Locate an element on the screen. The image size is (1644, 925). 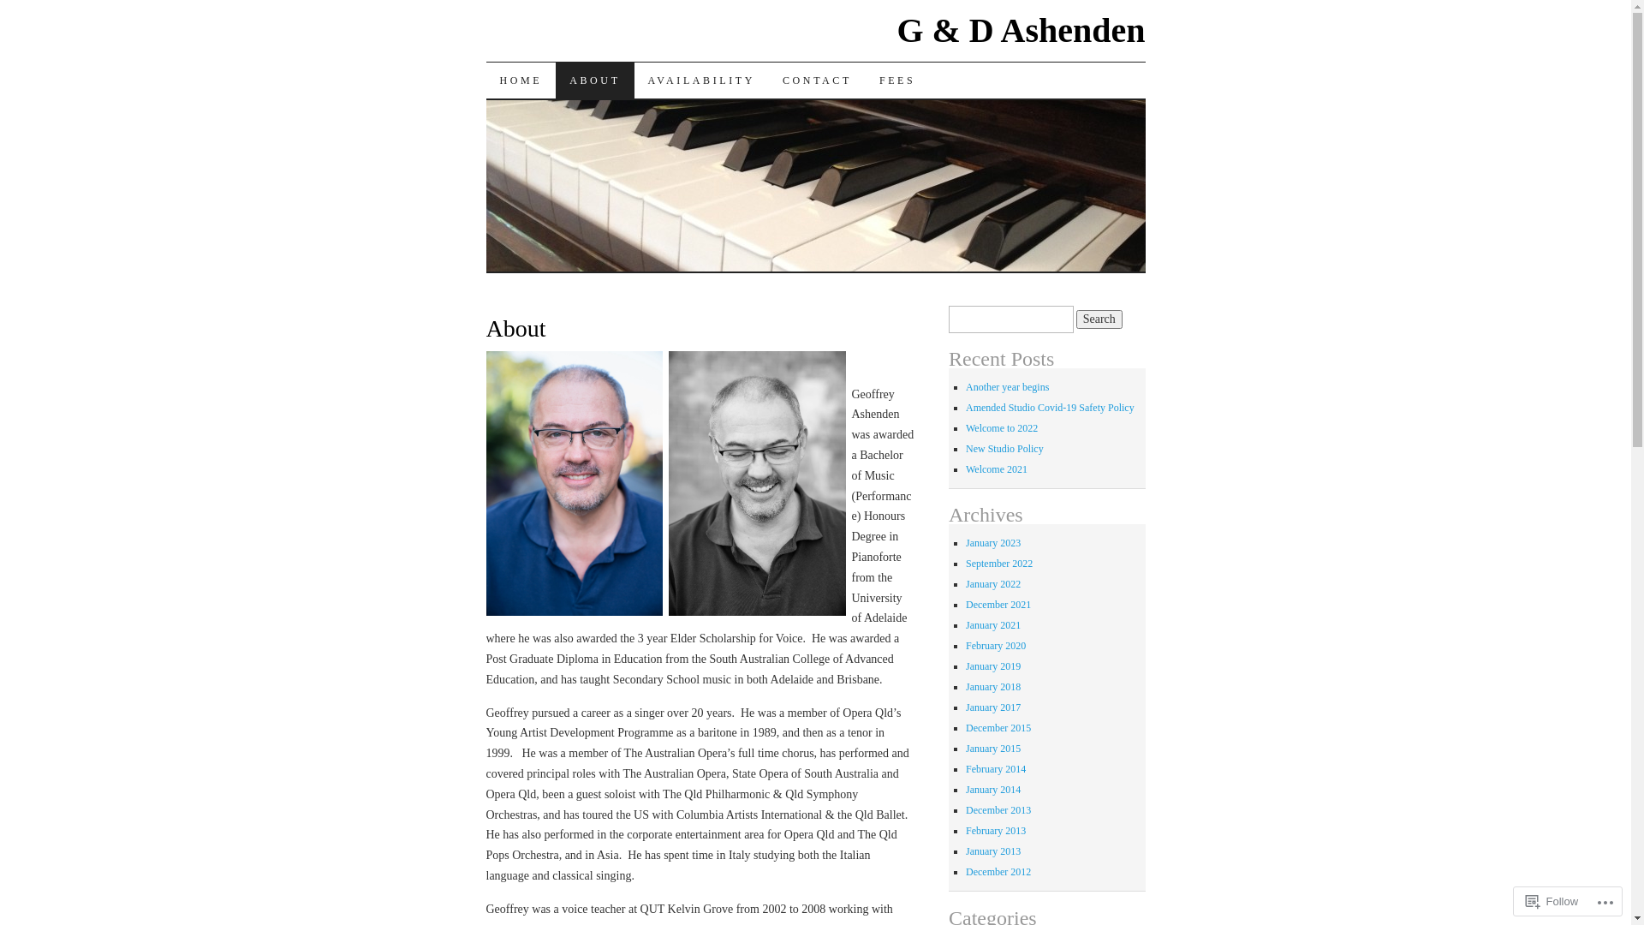
January 2022 is located at coordinates (993, 584).